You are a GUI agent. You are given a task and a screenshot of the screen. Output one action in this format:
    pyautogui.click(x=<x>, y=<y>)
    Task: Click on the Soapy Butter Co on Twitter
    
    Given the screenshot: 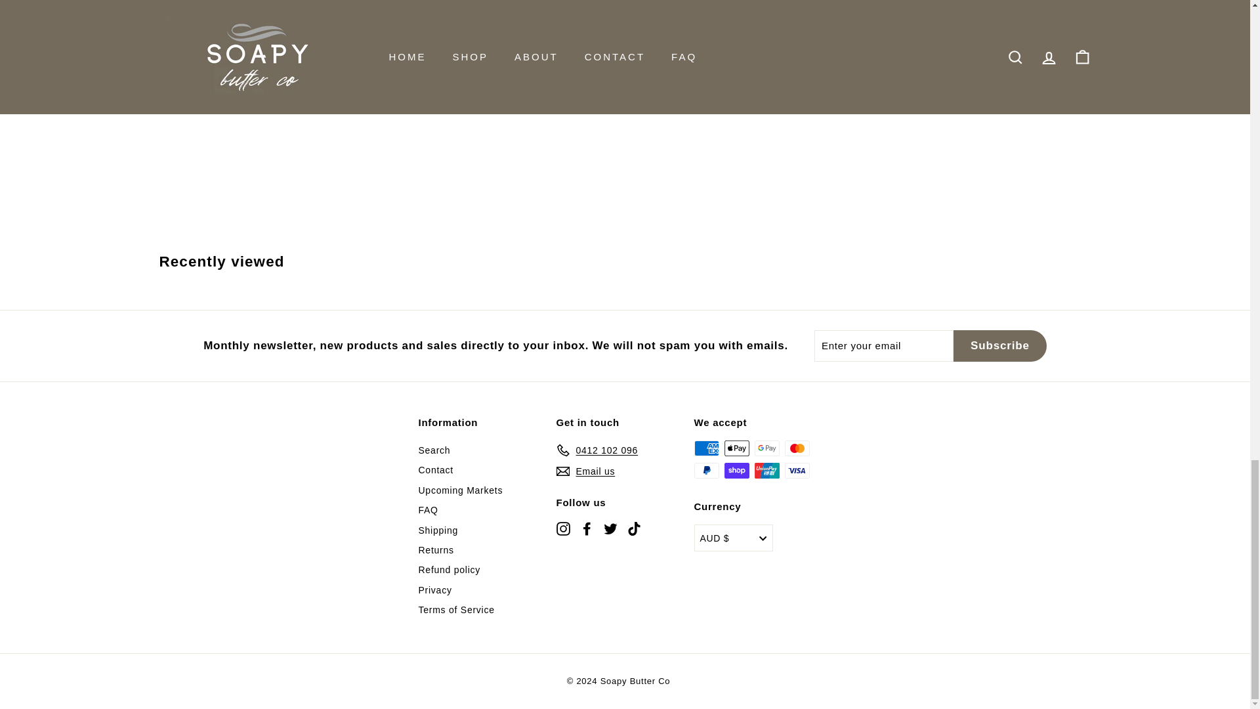 What is the action you would take?
    pyautogui.click(x=610, y=528)
    